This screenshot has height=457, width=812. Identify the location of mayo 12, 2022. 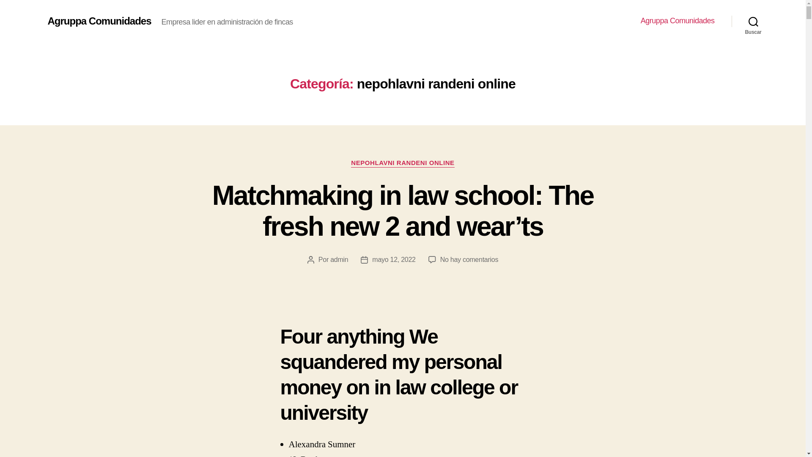
(393, 259).